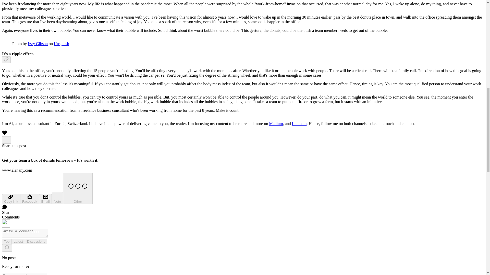 The image size is (490, 275). What do you see at coordinates (78, 188) in the screenshot?
I see `Other` at bounding box center [78, 188].